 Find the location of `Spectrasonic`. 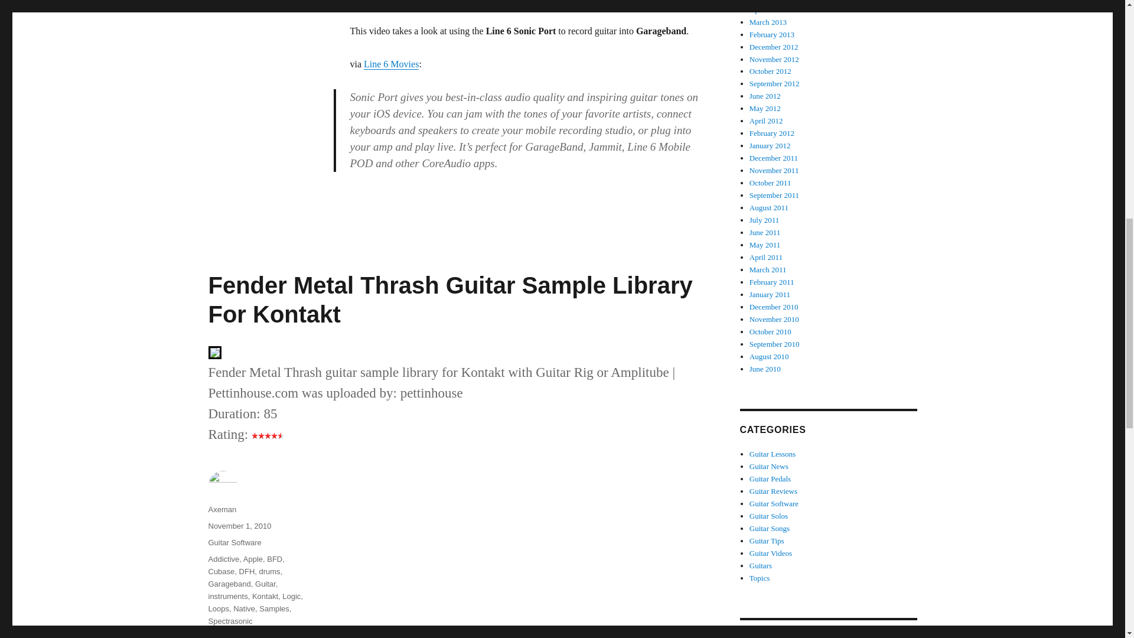

Spectrasonic is located at coordinates (229, 621).